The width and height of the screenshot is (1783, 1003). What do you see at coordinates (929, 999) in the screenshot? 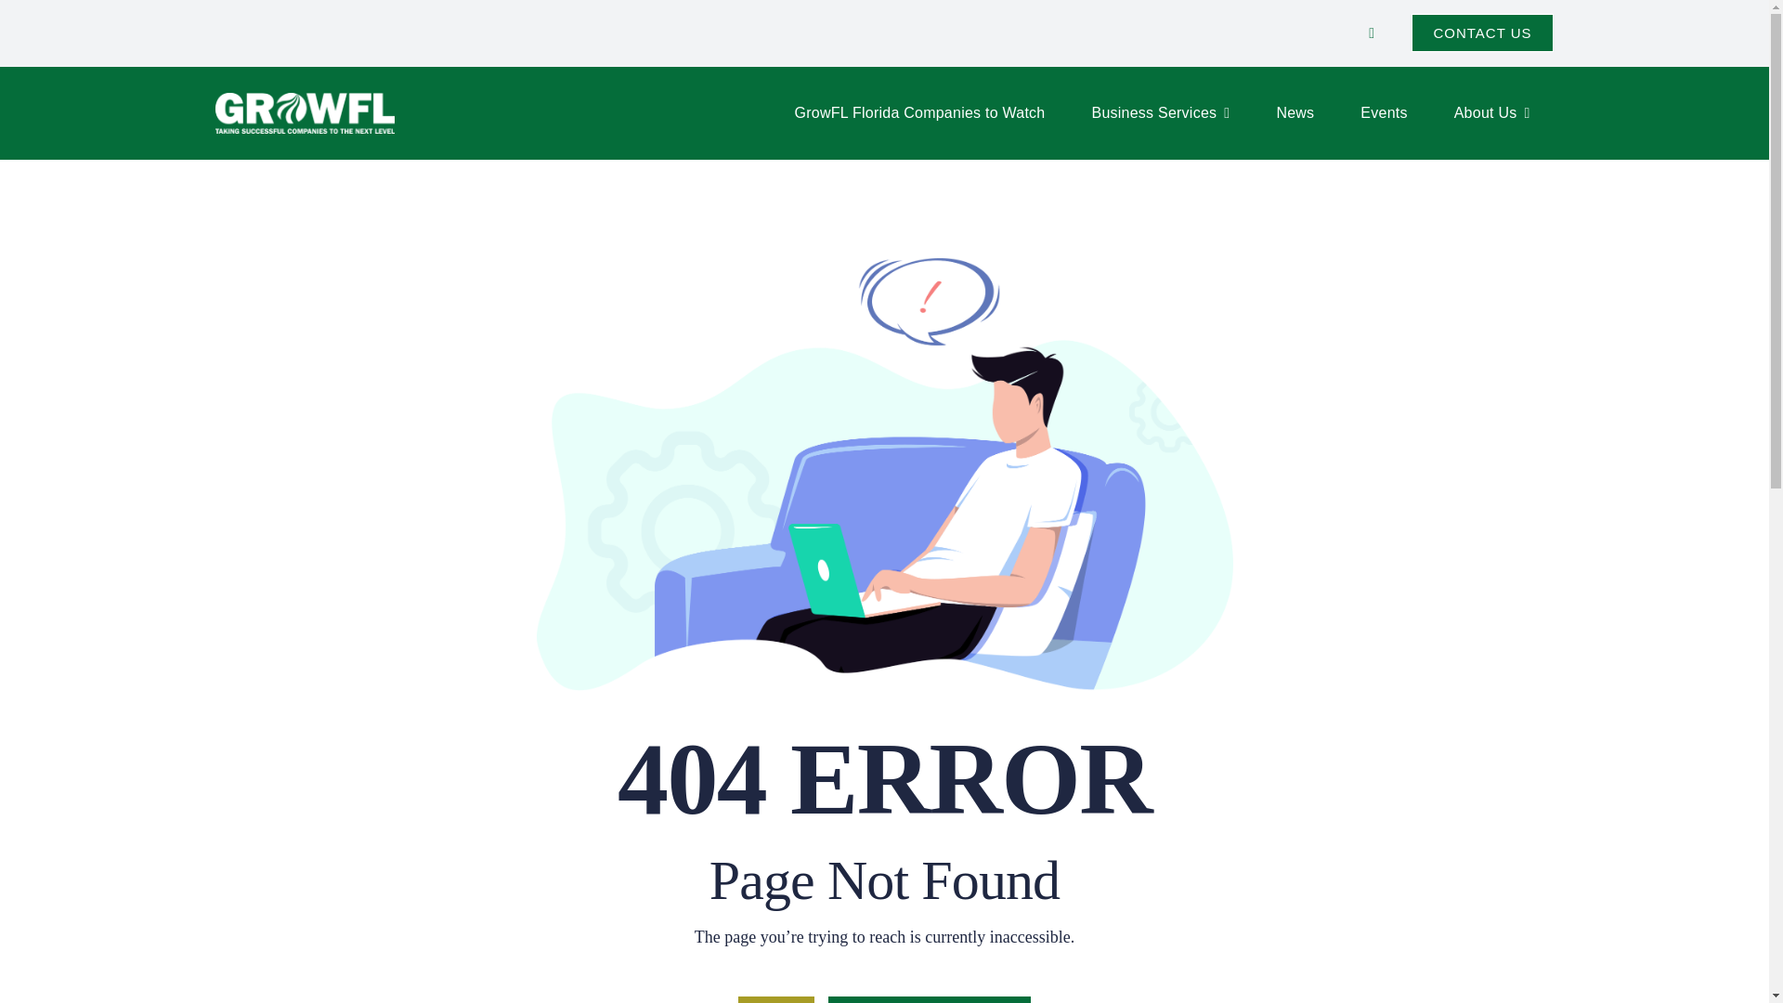
I see `Go To Homepage` at bounding box center [929, 999].